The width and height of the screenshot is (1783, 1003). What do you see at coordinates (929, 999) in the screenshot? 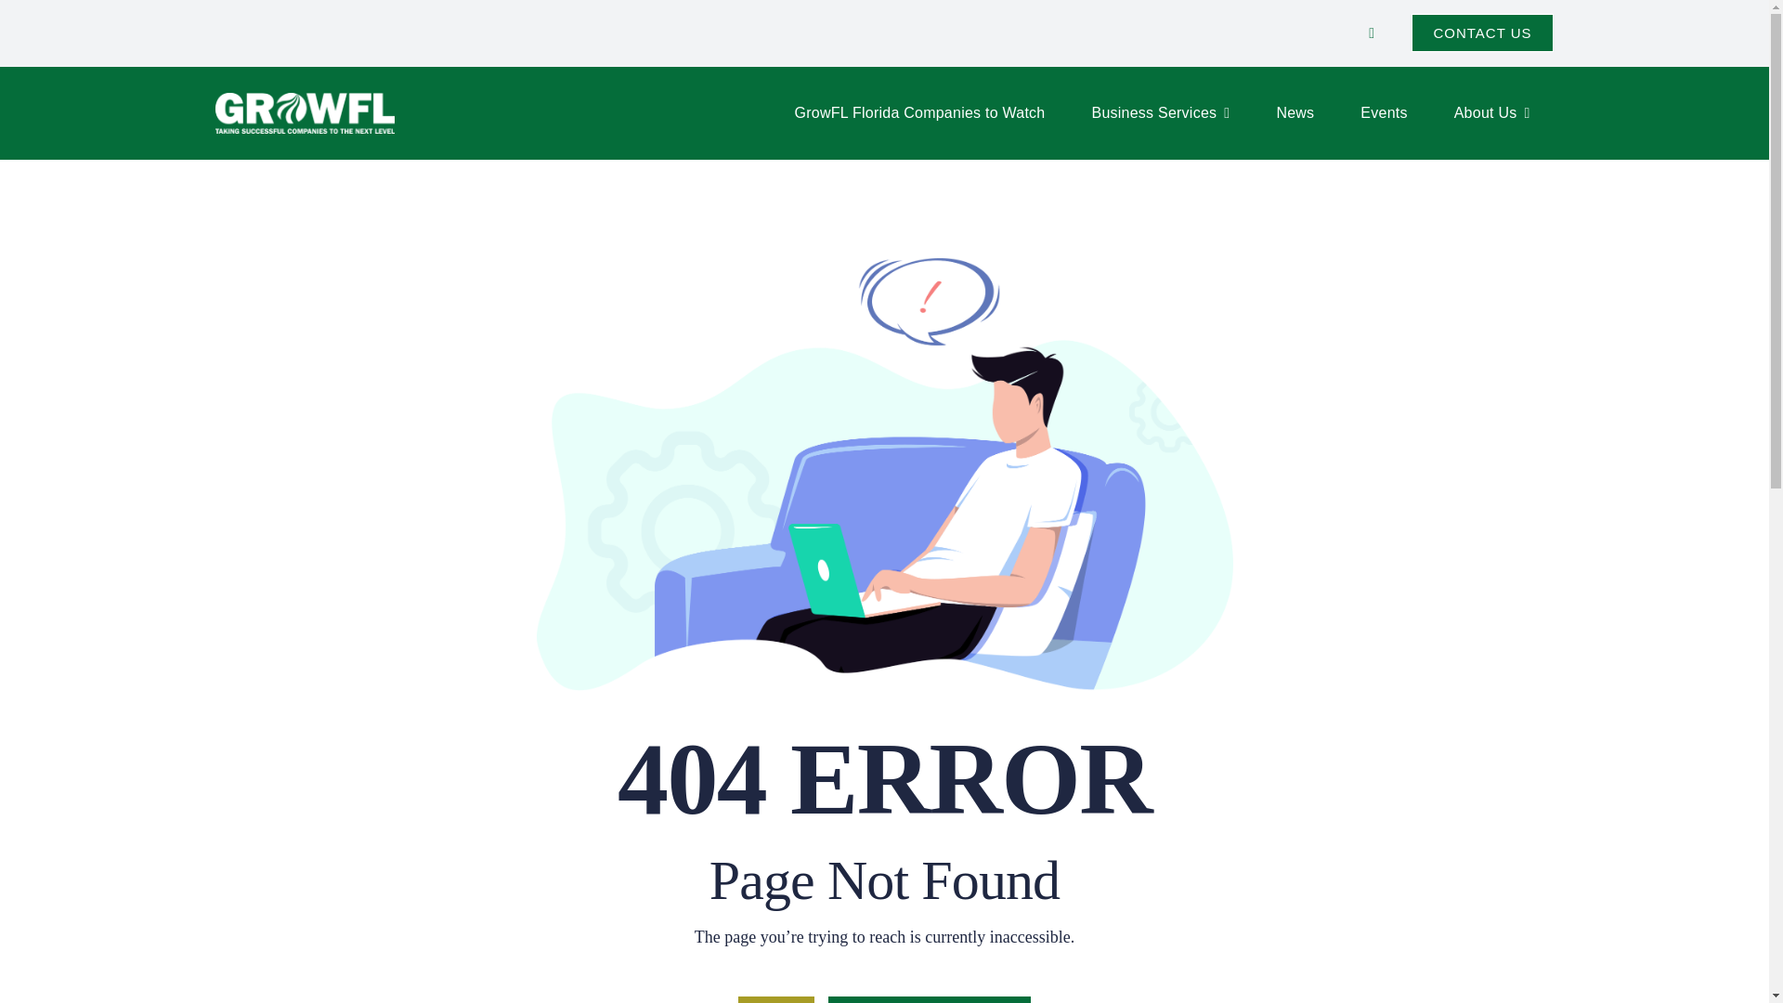
I see `Go To Homepage` at bounding box center [929, 999].